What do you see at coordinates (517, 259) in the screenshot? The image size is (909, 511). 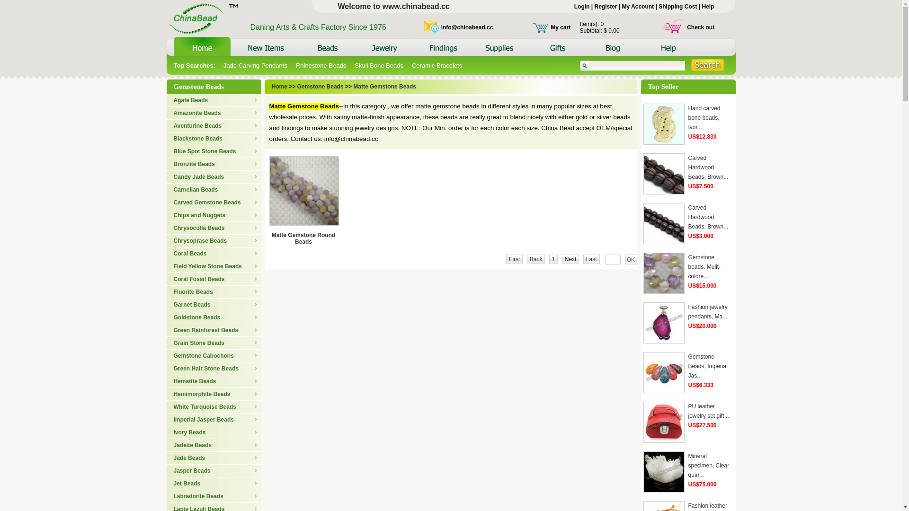 I see `First` at bounding box center [517, 259].